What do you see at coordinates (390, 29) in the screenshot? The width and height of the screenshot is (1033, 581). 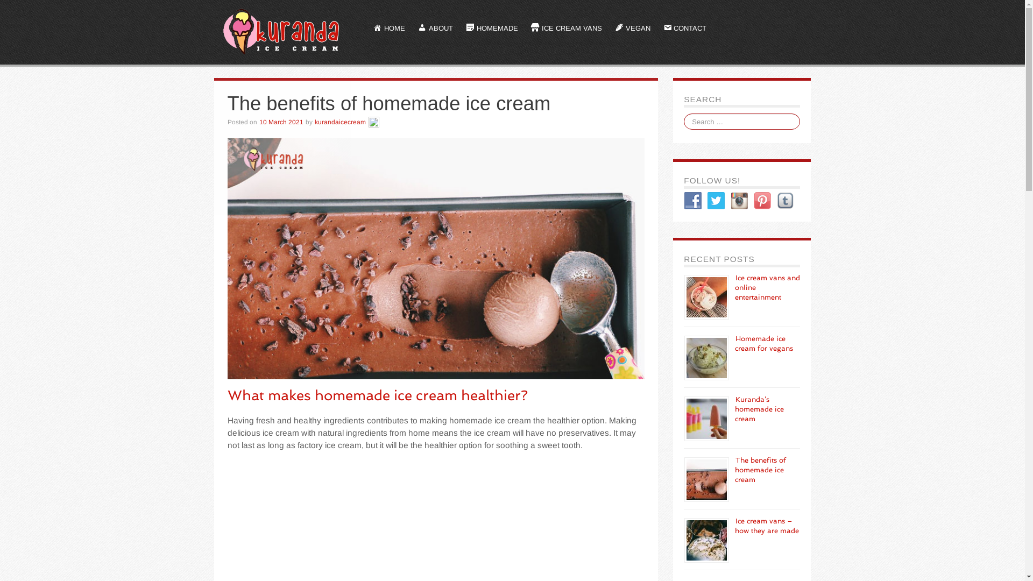 I see `HOME` at bounding box center [390, 29].